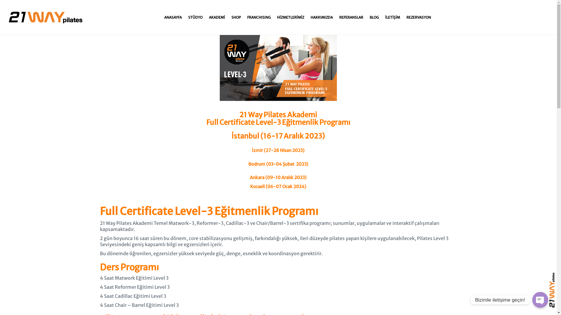  Describe the element at coordinates (173, 17) in the screenshot. I see `ANASAYFA` at that location.